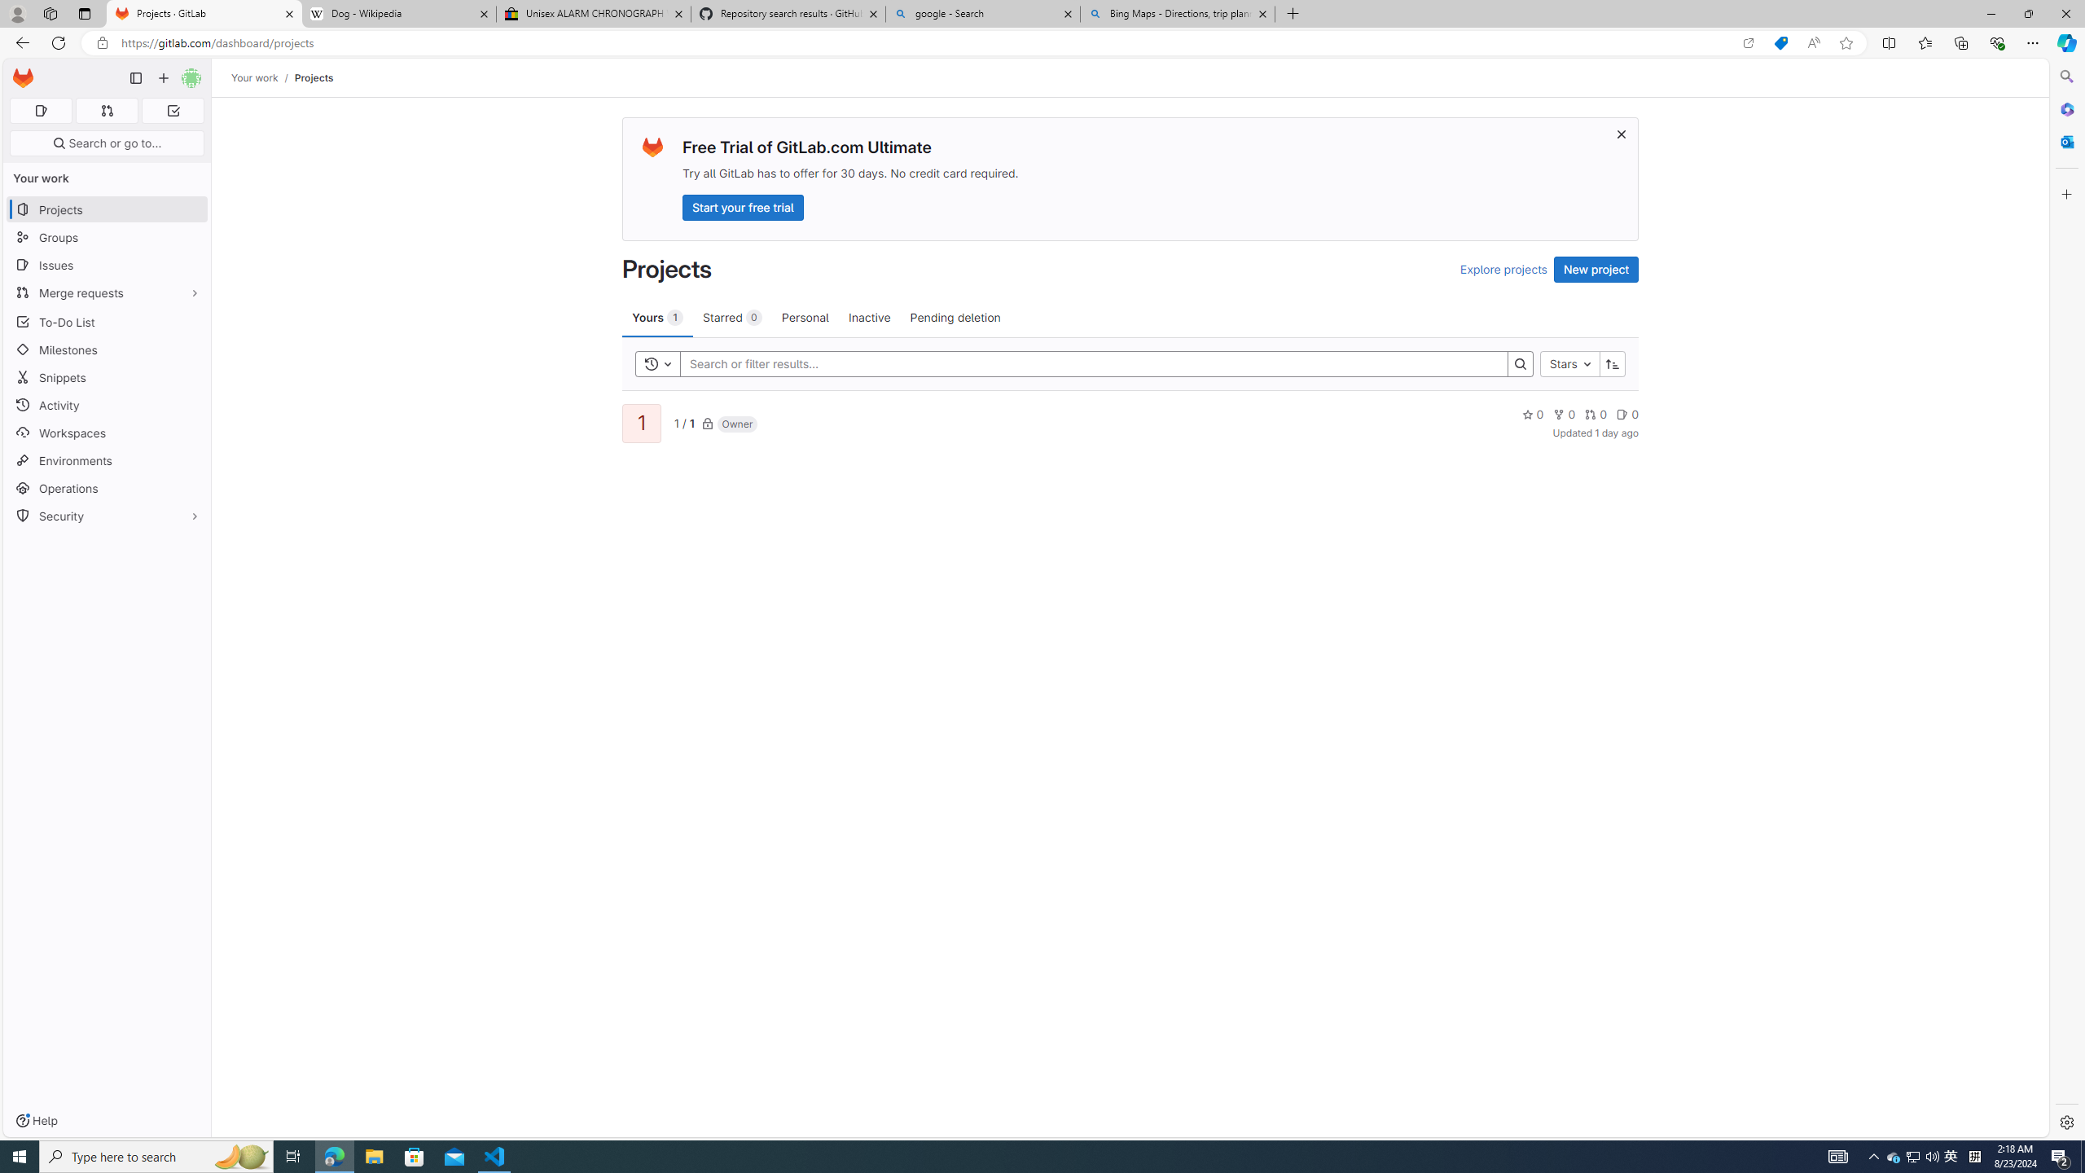 Image resolution: width=2085 pixels, height=1173 pixels. Describe the element at coordinates (1748, 43) in the screenshot. I see `Open in app` at that location.